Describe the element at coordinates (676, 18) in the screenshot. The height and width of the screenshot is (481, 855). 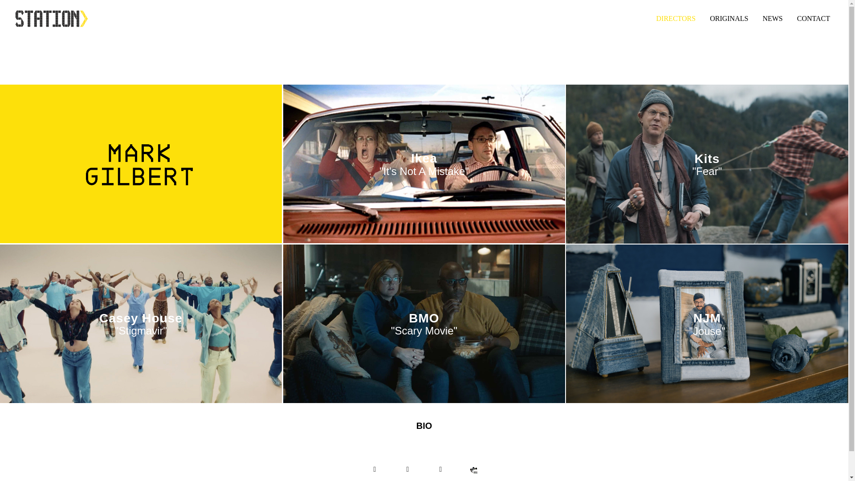
I see `DIRECTORS` at that location.